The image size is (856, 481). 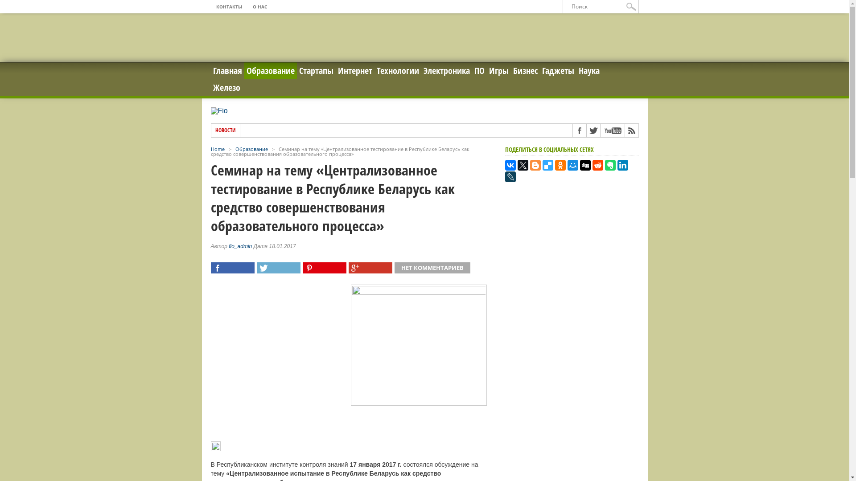 I want to click on Evernote, so click(x=610, y=165).